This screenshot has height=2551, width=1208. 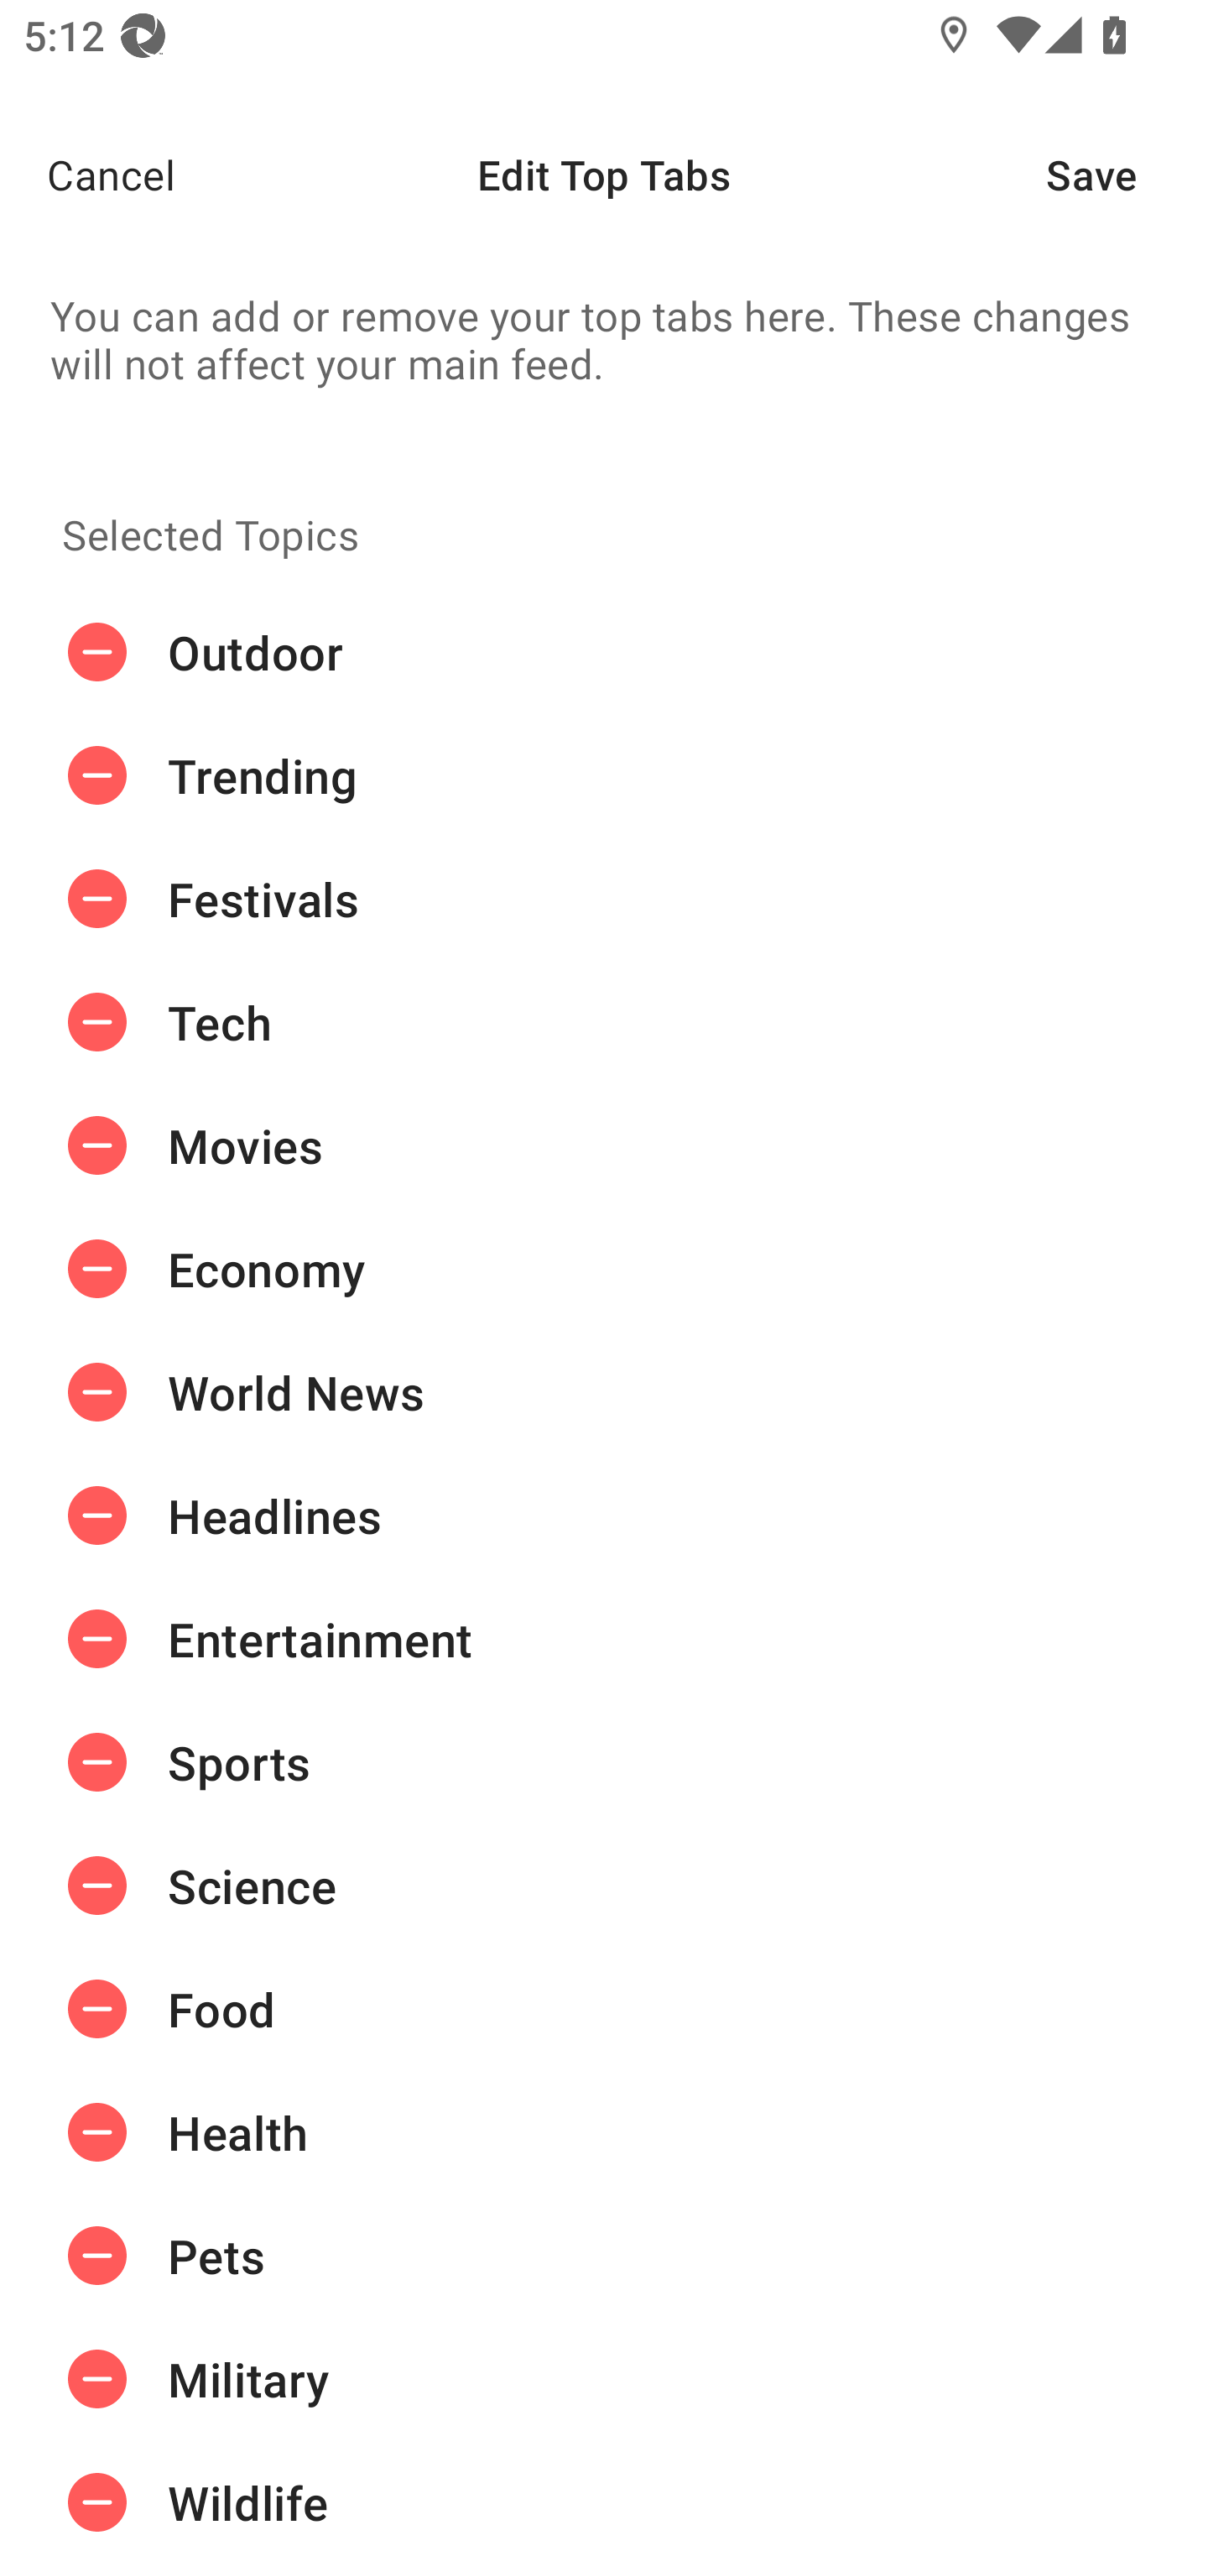 I want to click on Health, so click(x=604, y=2132).